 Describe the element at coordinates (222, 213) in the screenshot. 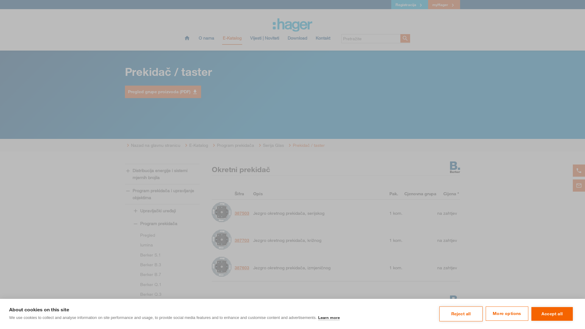

I see `387503` at that location.